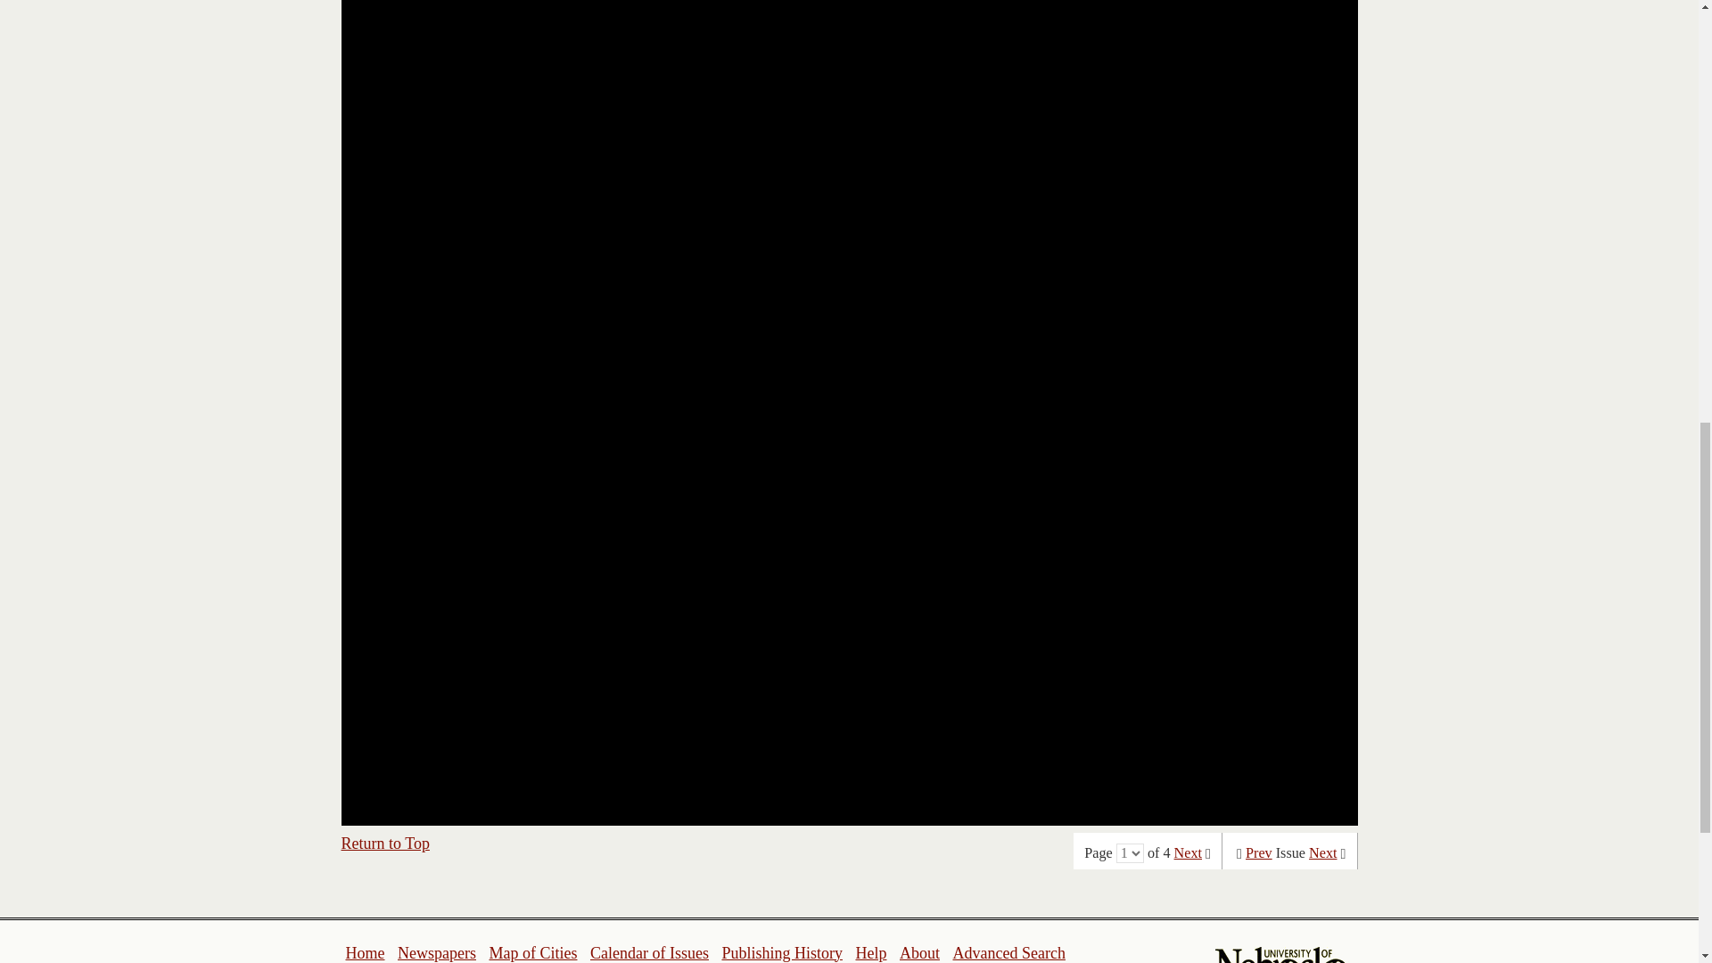 The width and height of the screenshot is (1712, 963). What do you see at coordinates (1323, 852) in the screenshot?
I see `Next` at bounding box center [1323, 852].